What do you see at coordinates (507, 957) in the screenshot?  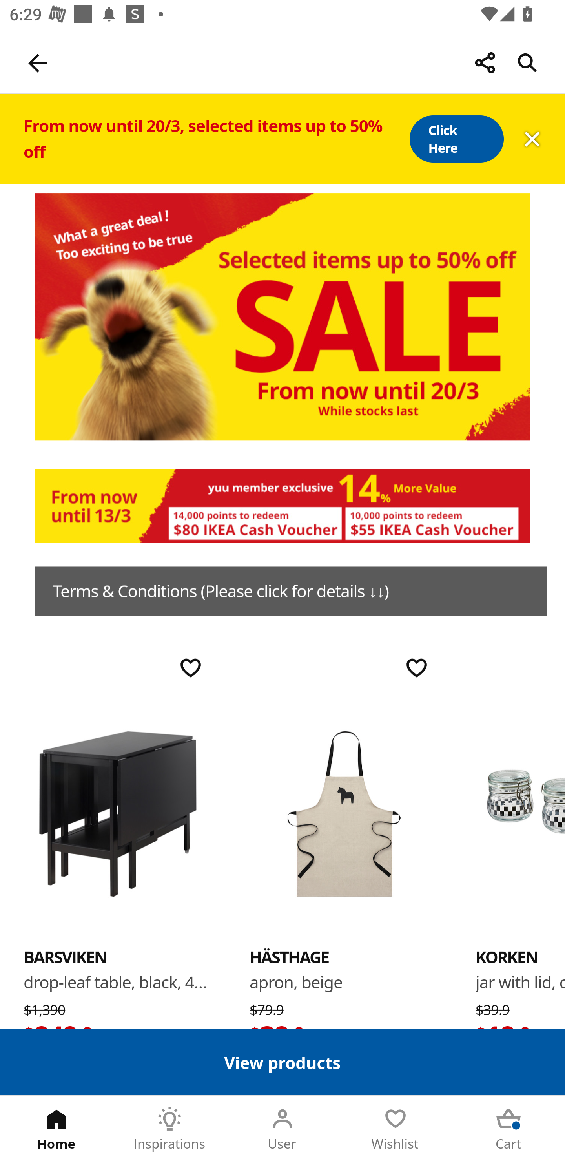 I see `KORKEN` at bounding box center [507, 957].